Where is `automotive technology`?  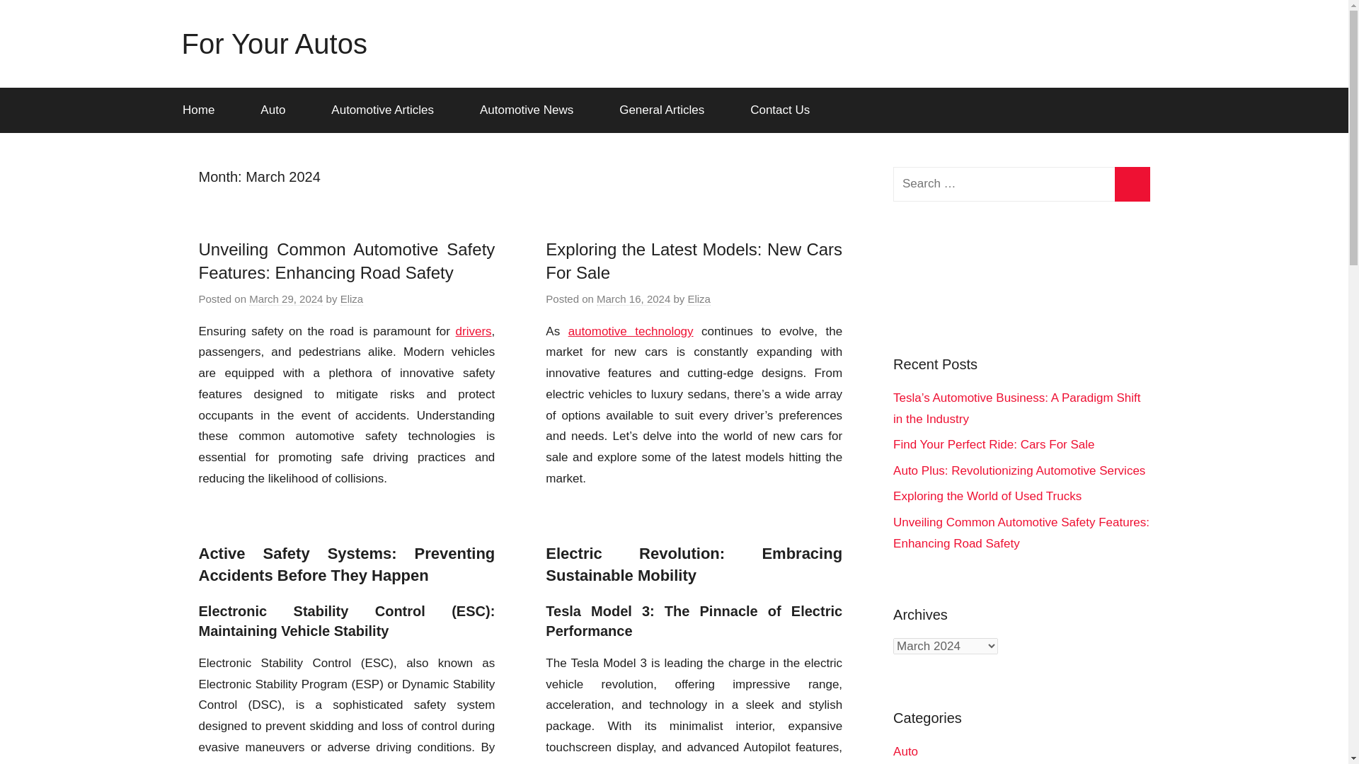 automotive technology is located at coordinates (630, 331).